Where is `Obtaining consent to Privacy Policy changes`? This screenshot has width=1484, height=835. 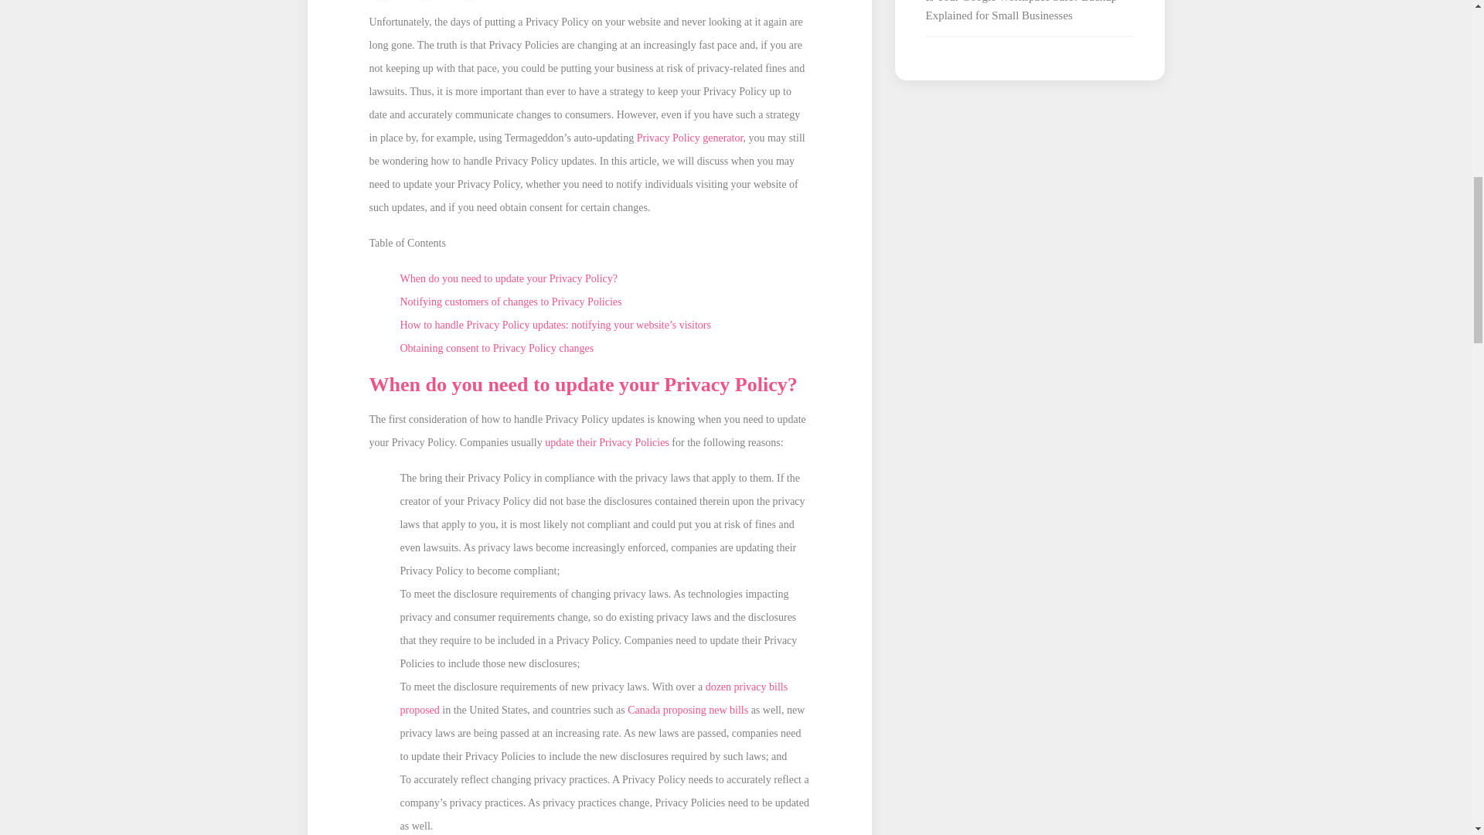
Obtaining consent to Privacy Policy changes is located at coordinates (498, 348).